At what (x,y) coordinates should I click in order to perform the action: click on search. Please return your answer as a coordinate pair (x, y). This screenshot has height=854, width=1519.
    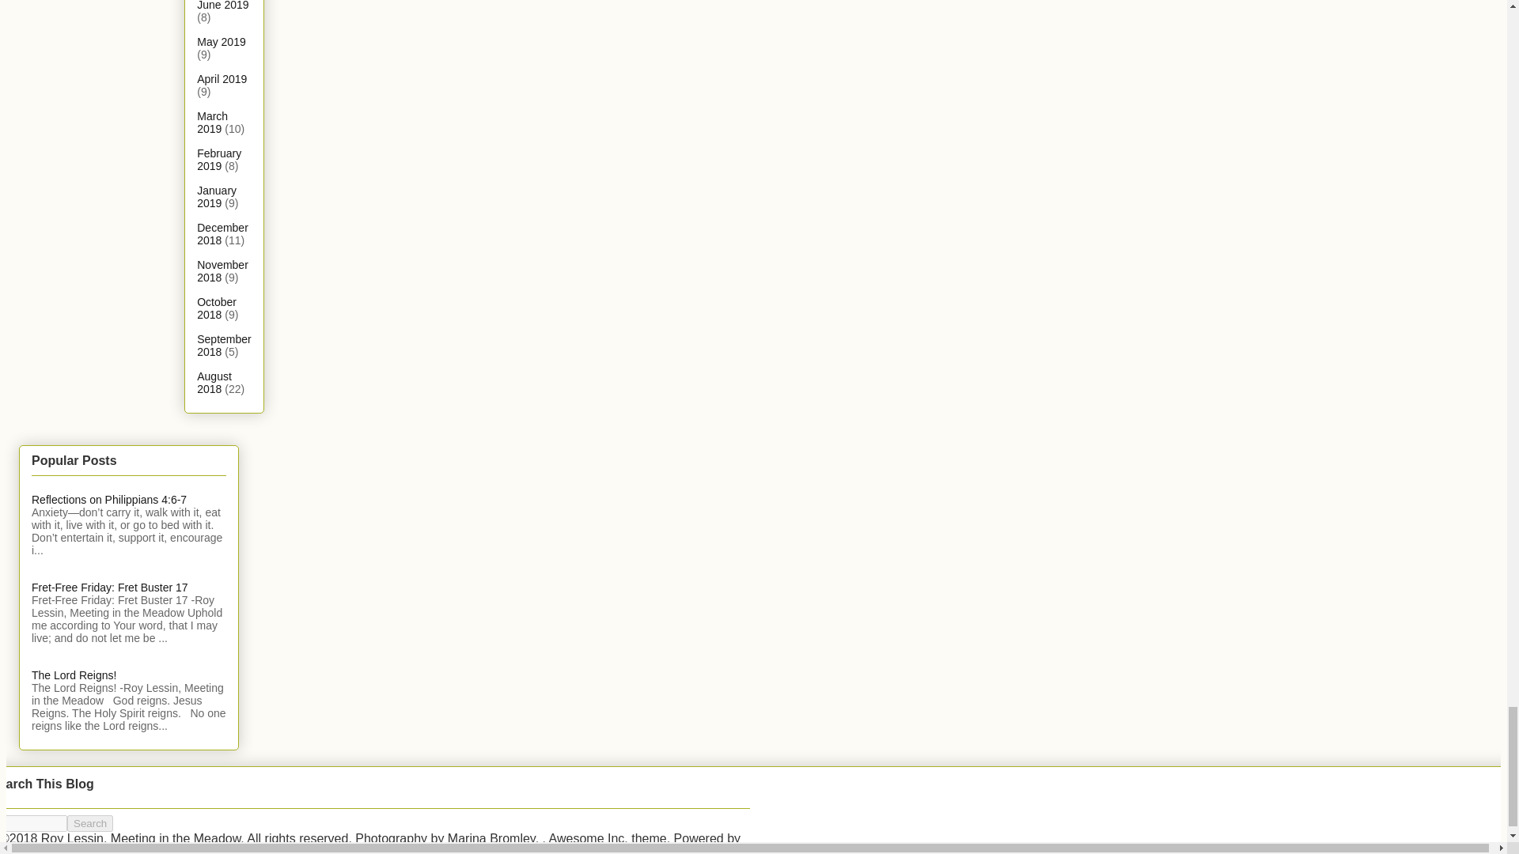
    Looking at the image, I should click on (89, 823).